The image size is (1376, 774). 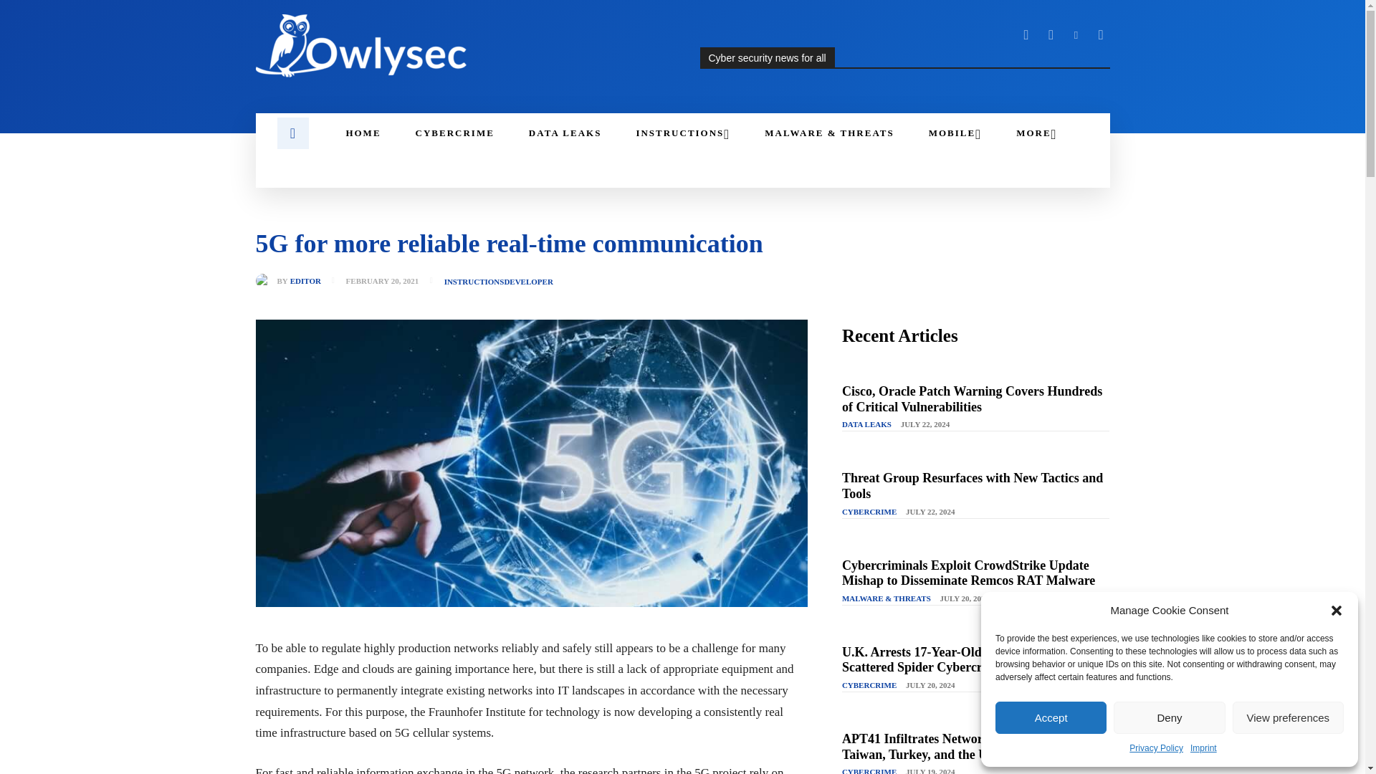 What do you see at coordinates (1076, 34) in the screenshot?
I see `Linkedin` at bounding box center [1076, 34].